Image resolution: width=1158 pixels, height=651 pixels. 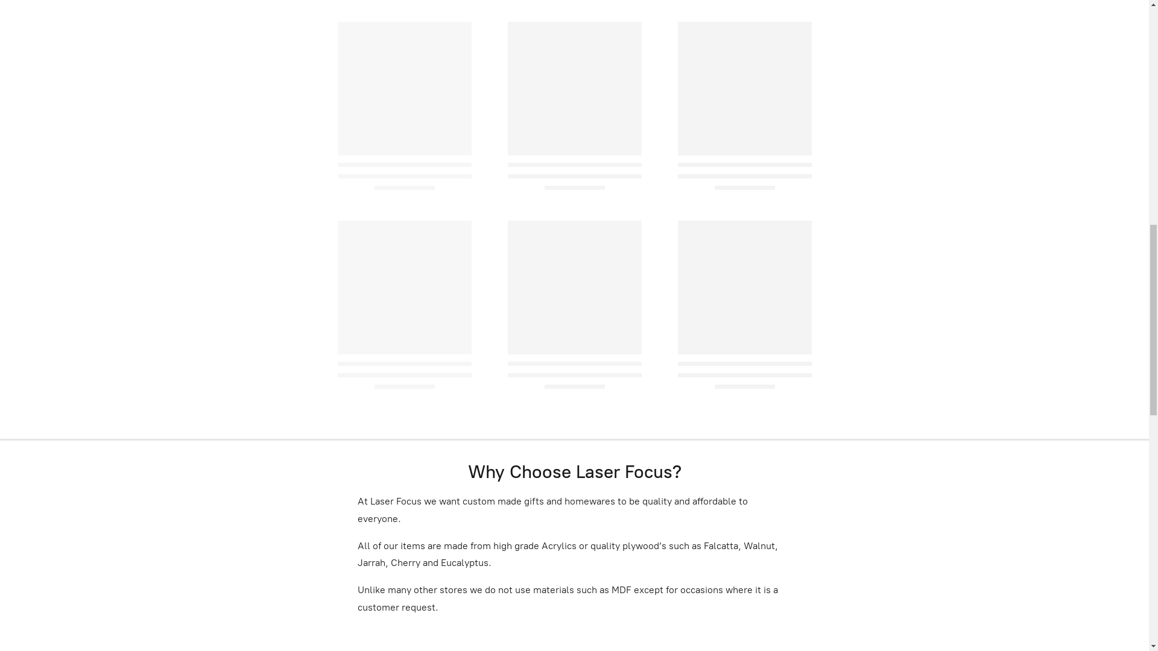 I want to click on Location, so click(x=135, y=23).